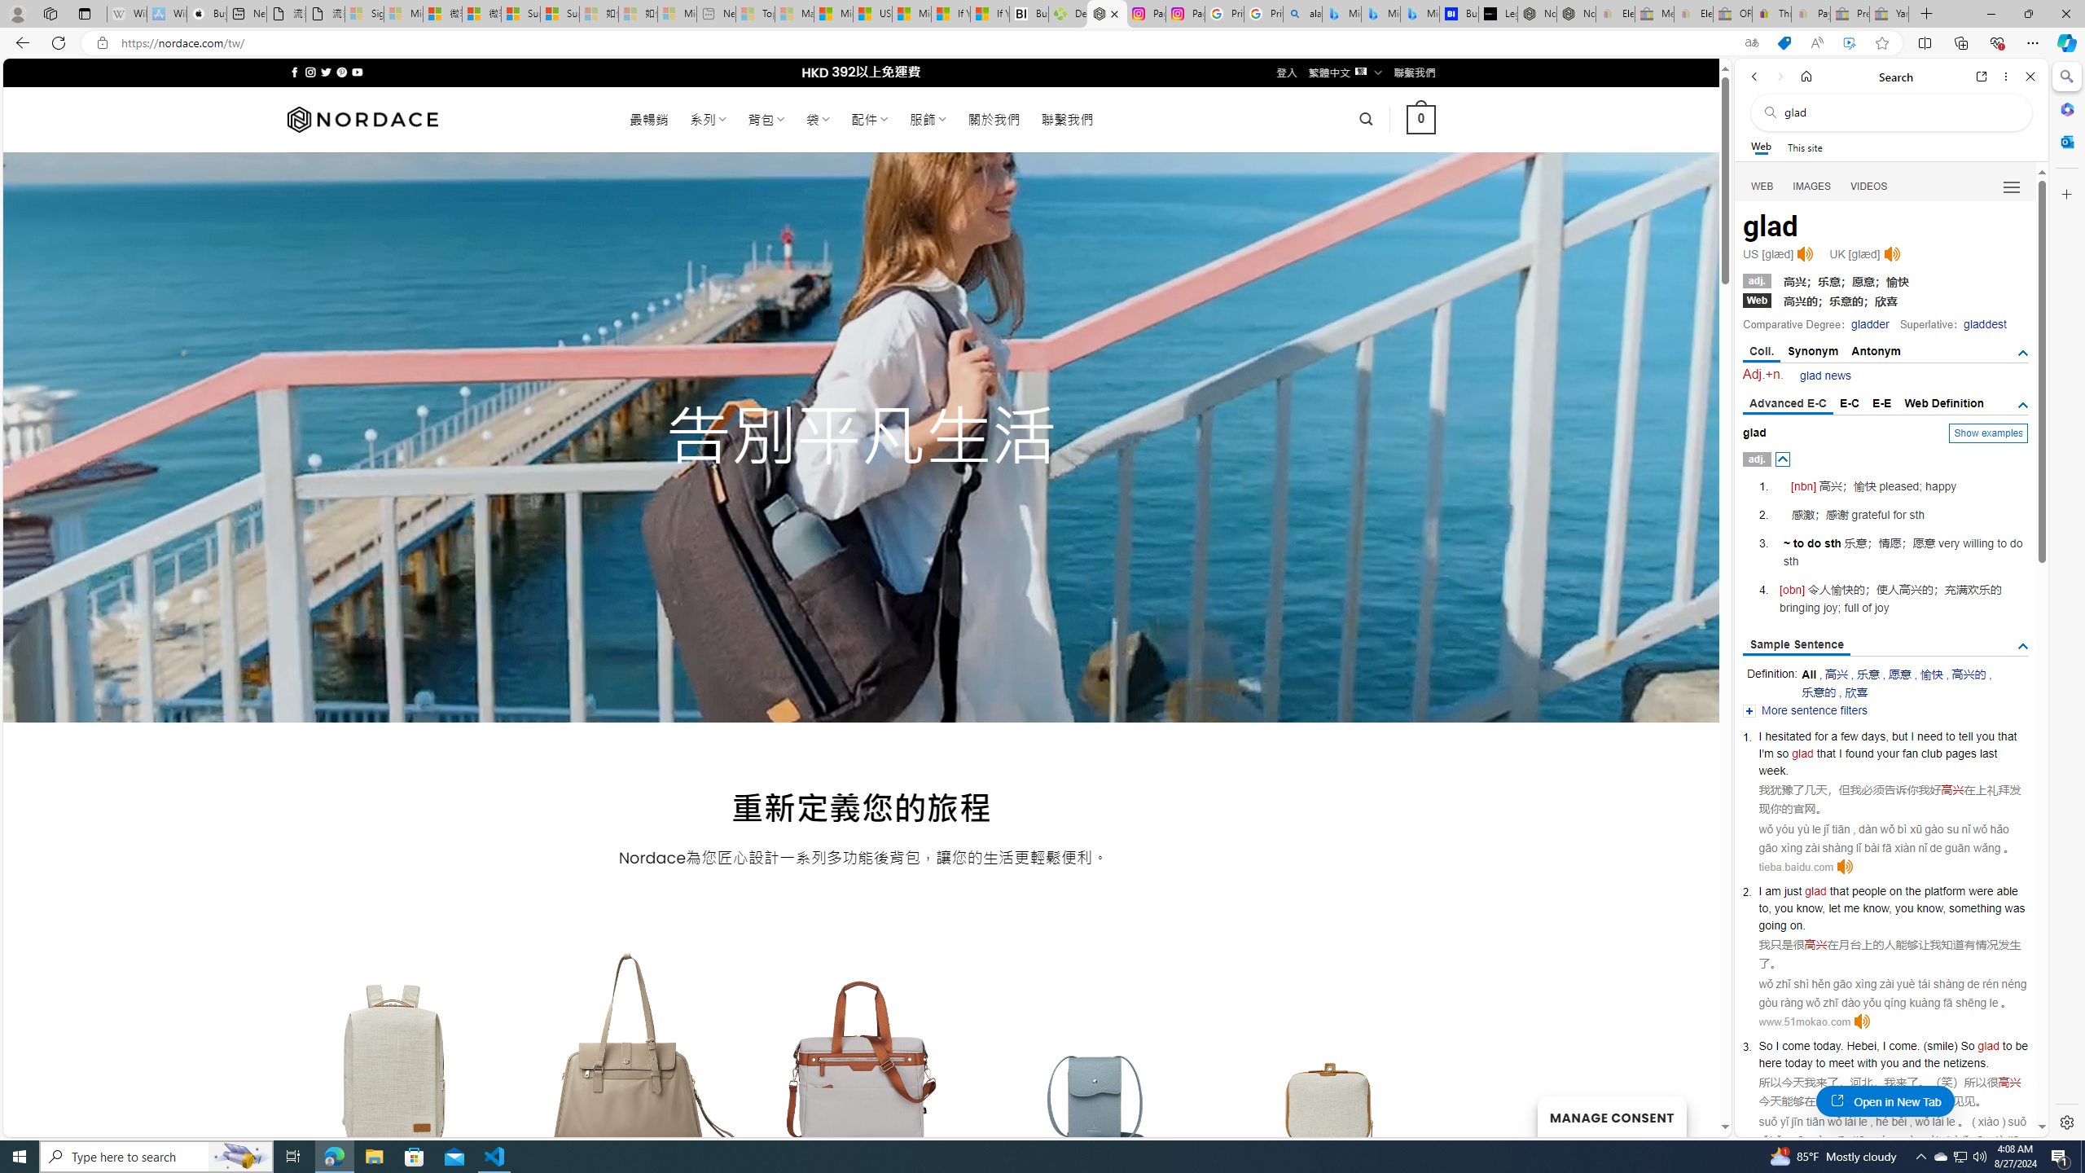 The image size is (2085, 1173). I want to click on gladdest, so click(1983, 324).